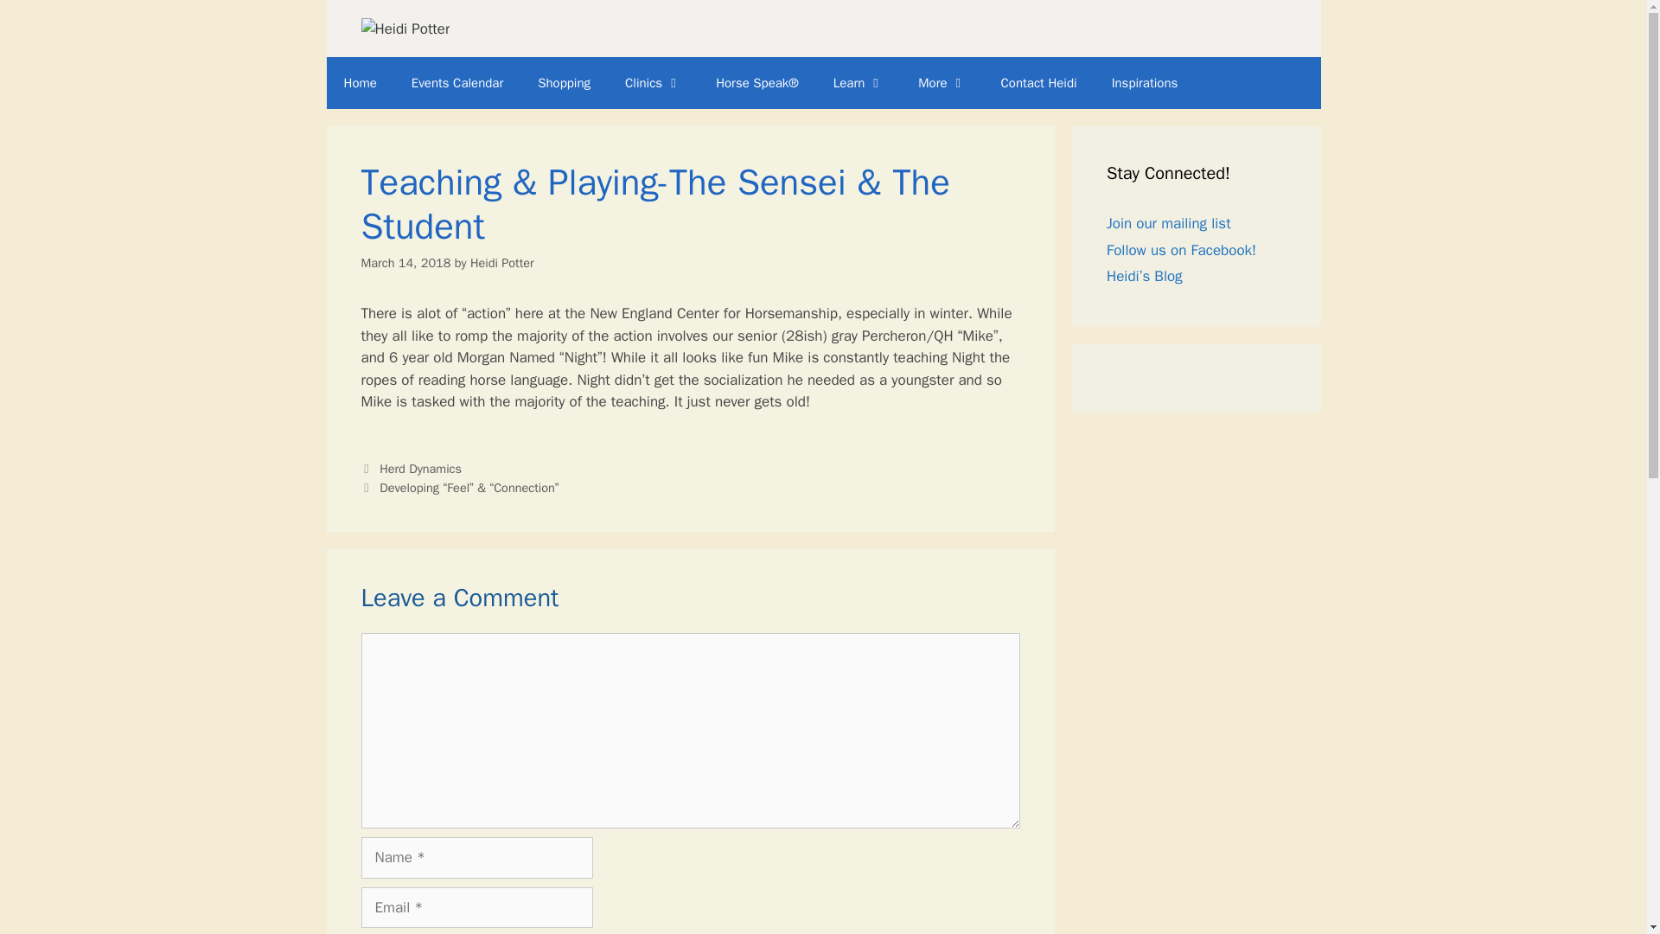 Image resolution: width=1660 pixels, height=934 pixels. I want to click on Home, so click(361, 83).